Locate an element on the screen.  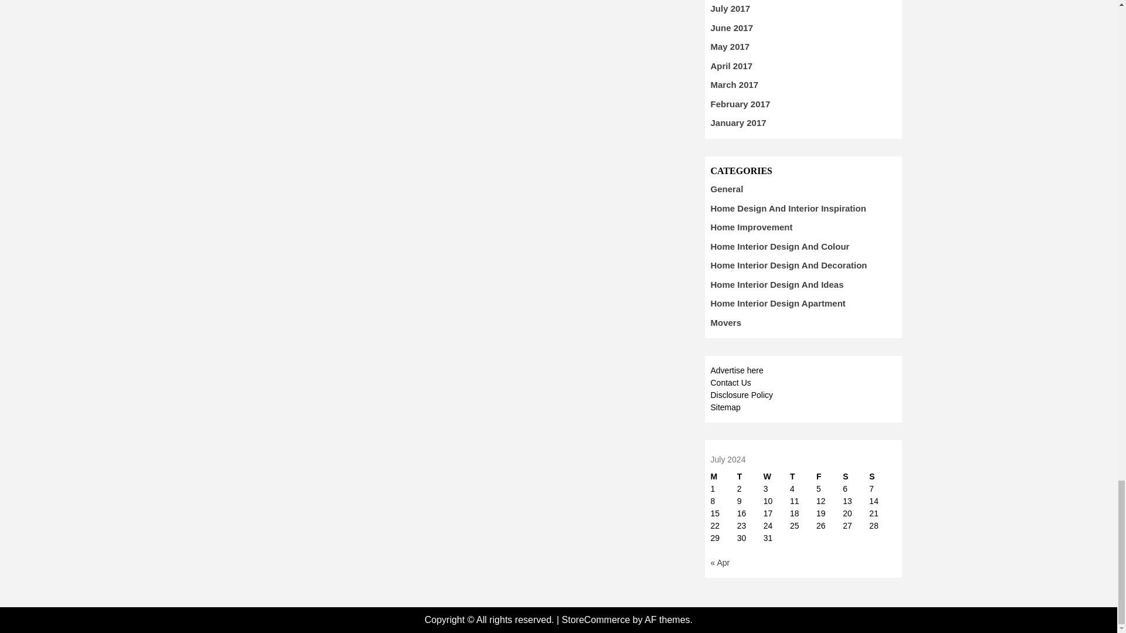
Monday is located at coordinates (724, 477).